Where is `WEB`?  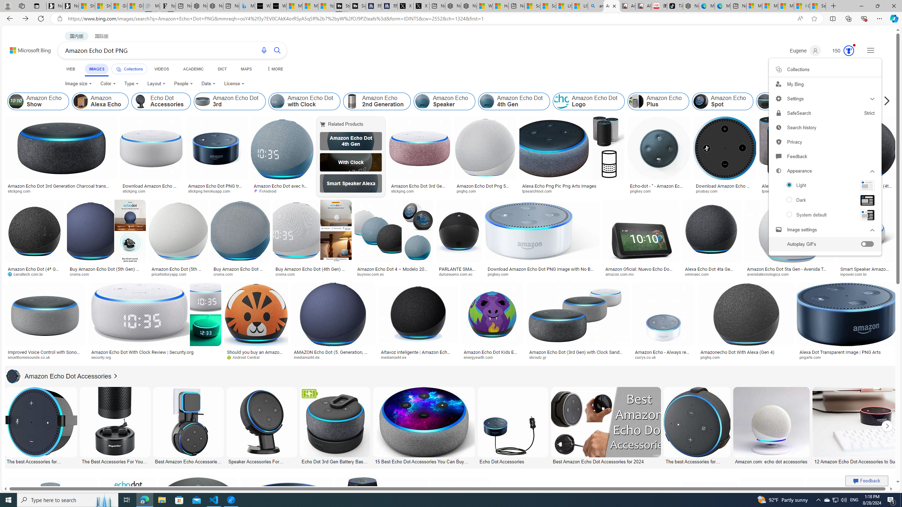
WEB is located at coordinates (70, 69).